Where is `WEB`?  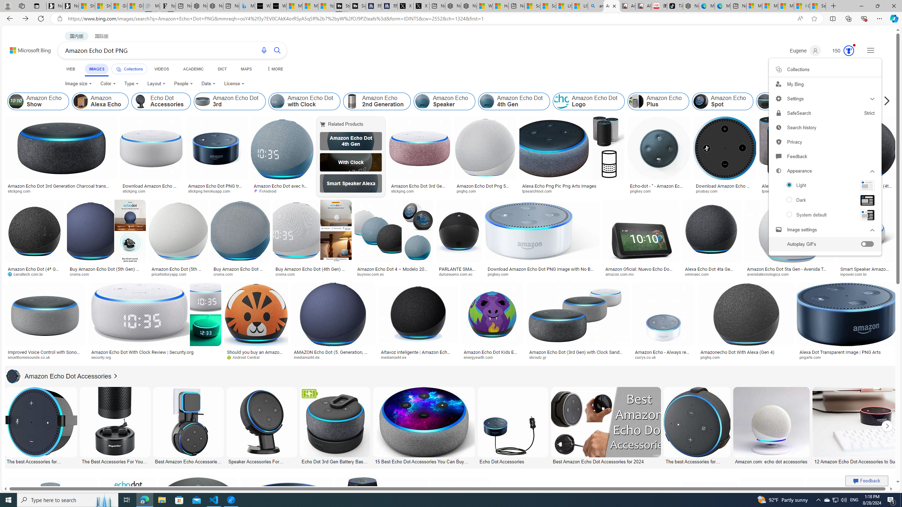
WEB is located at coordinates (70, 69).